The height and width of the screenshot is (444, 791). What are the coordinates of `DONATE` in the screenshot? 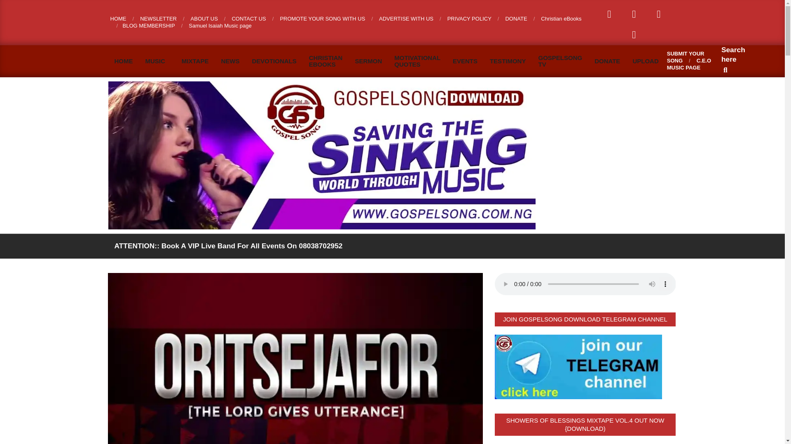 It's located at (516, 18).